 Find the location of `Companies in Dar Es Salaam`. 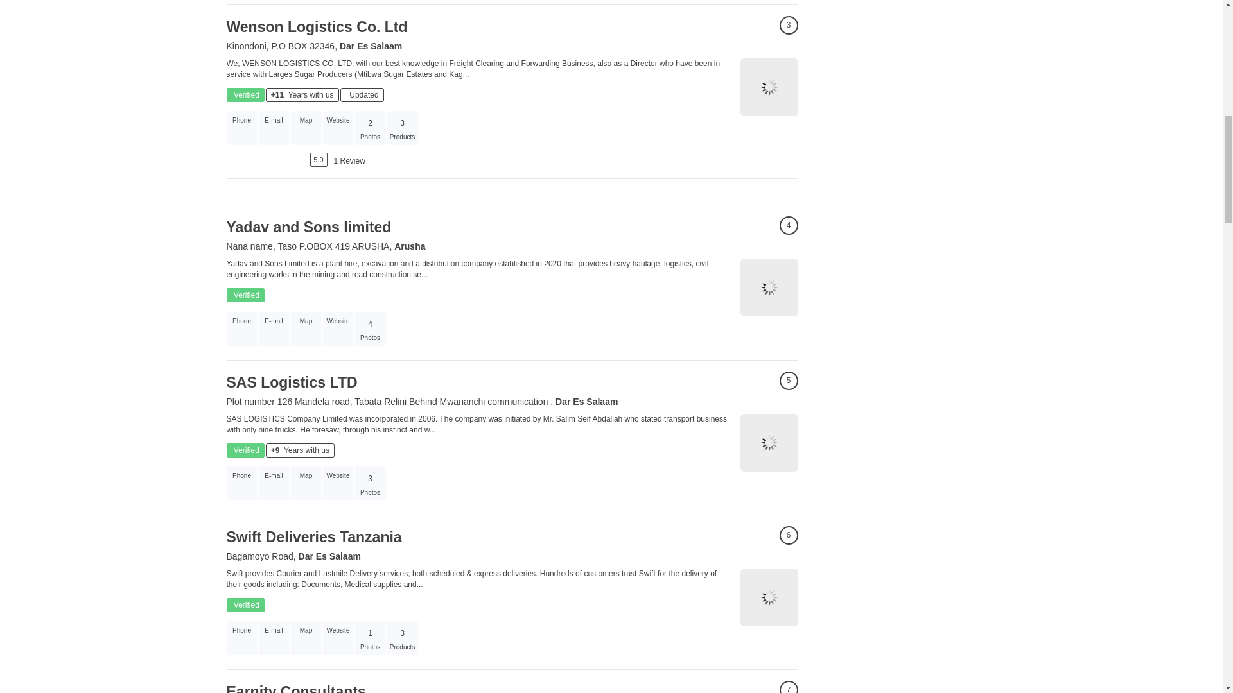

Companies in Dar Es Salaam is located at coordinates (371, 46).